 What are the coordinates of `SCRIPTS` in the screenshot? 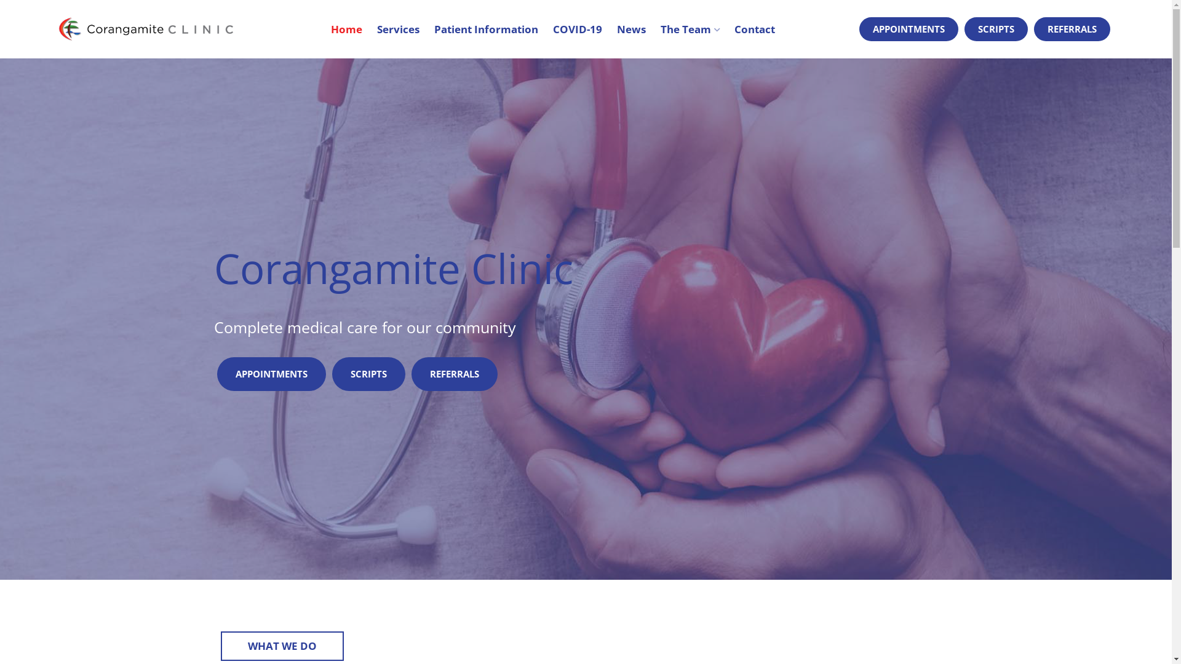 It's located at (369, 374).